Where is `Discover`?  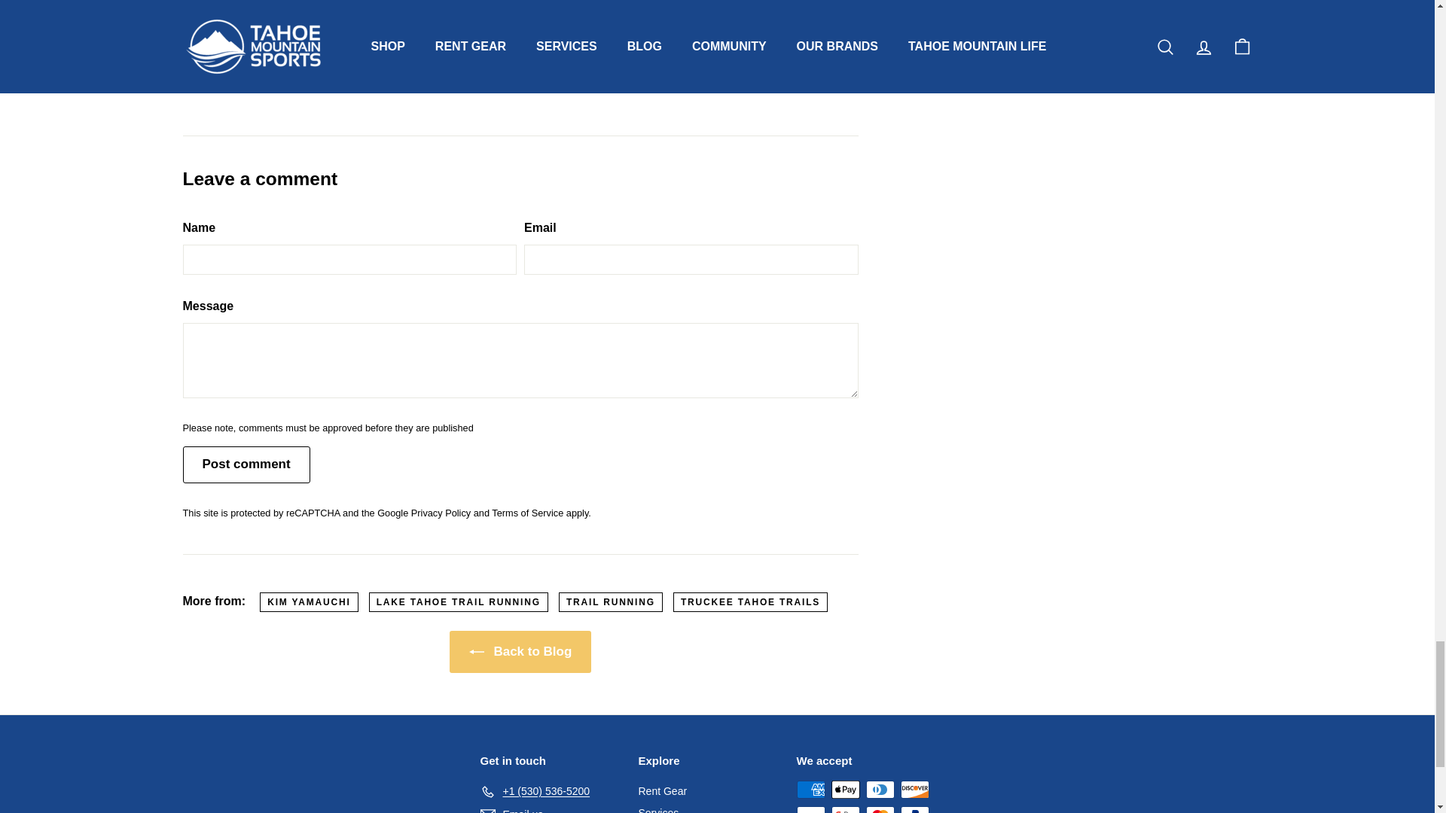 Discover is located at coordinates (915, 789).